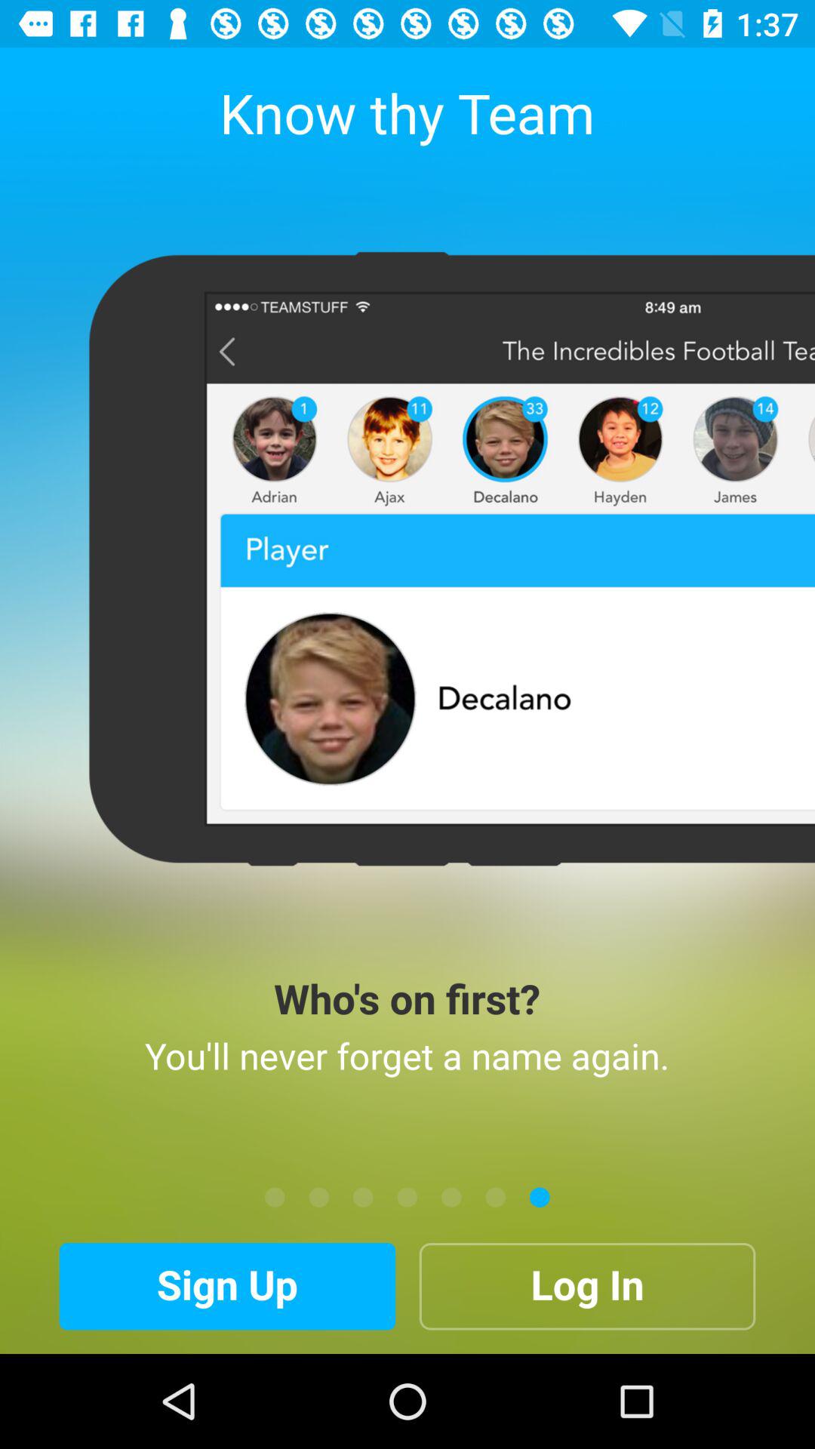 Image resolution: width=815 pixels, height=1449 pixels. What do you see at coordinates (318, 1197) in the screenshot?
I see `press icon above sign up` at bounding box center [318, 1197].